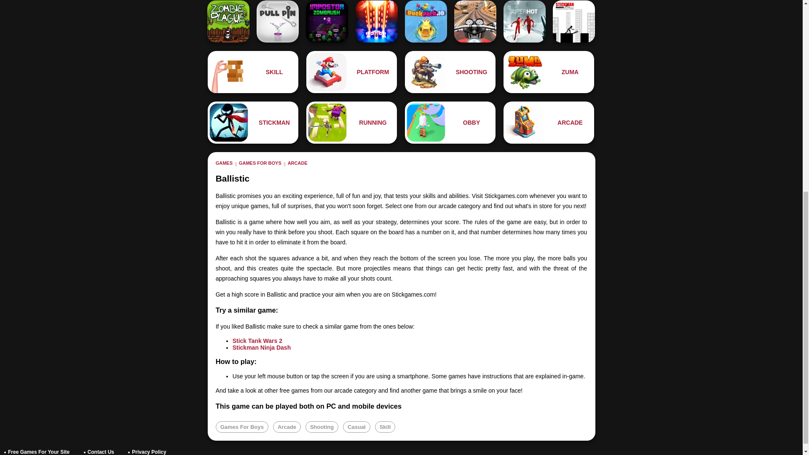 The width and height of the screenshot is (809, 455). What do you see at coordinates (253, 122) in the screenshot?
I see `STICKMAN` at bounding box center [253, 122].